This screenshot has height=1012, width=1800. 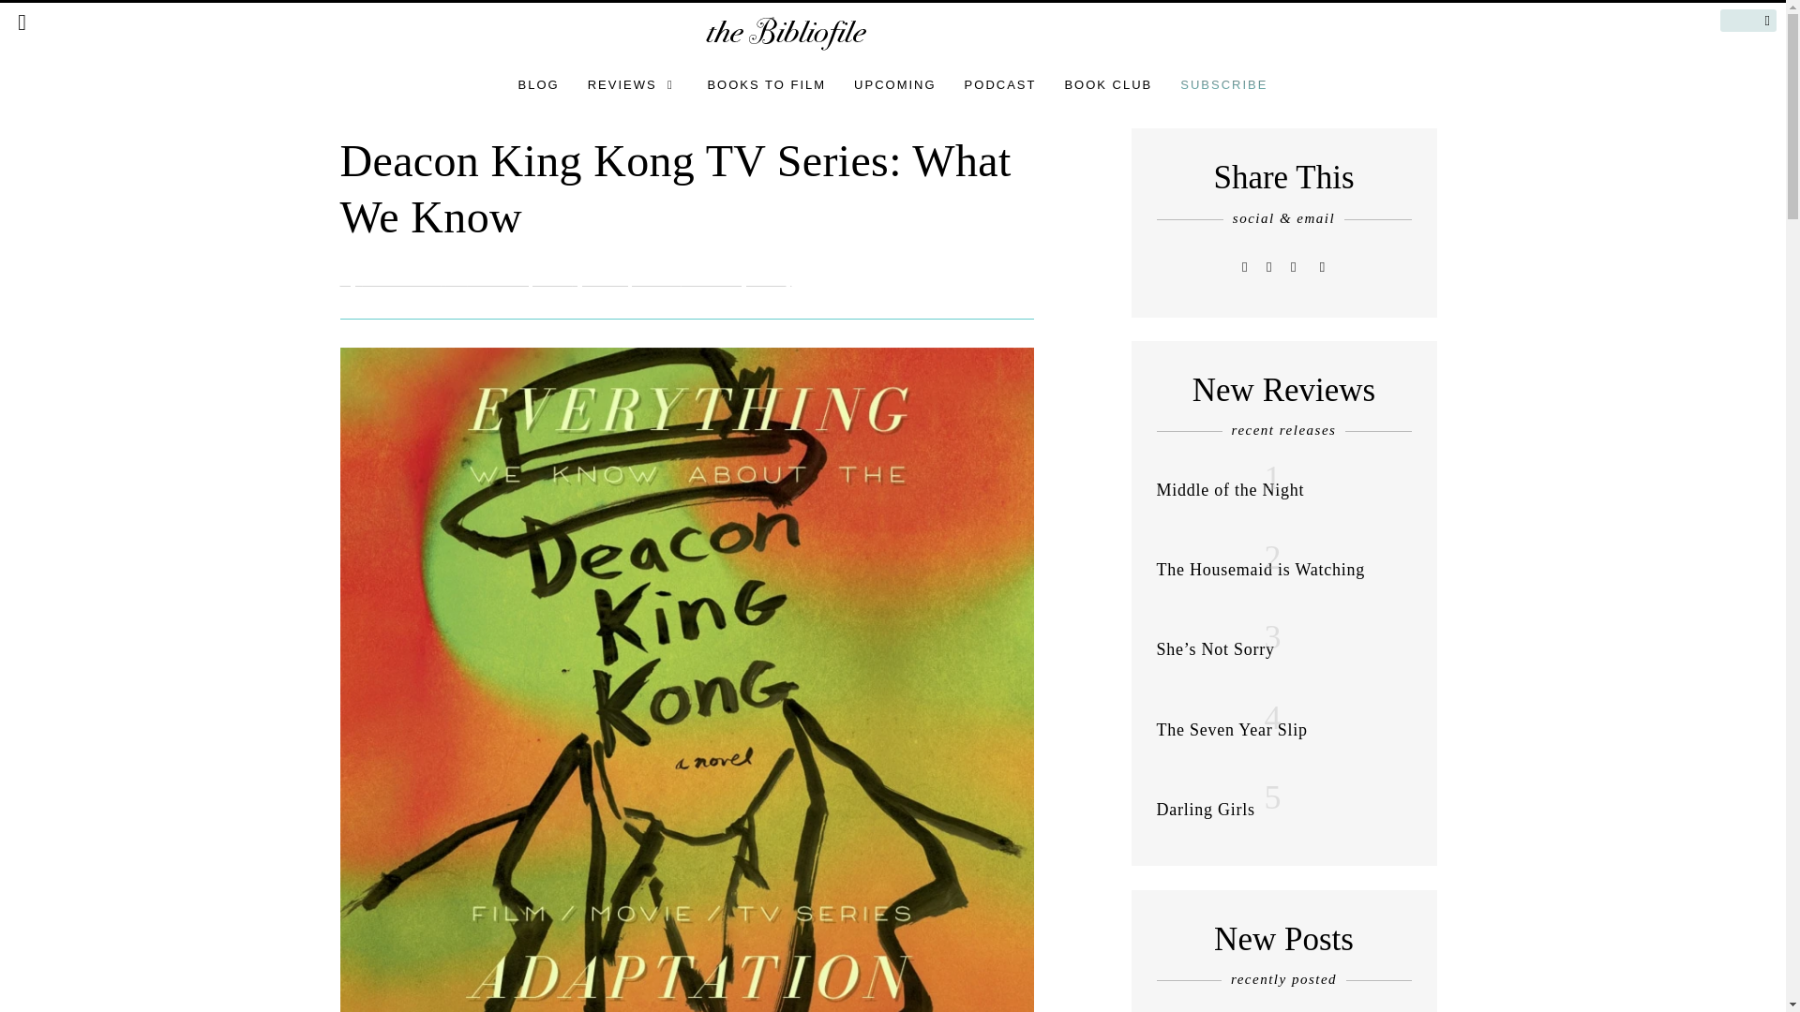 What do you see at coordinates (634, 84) in the screenshot?
I see `REVIEWS` at bounding box center [634, 84].